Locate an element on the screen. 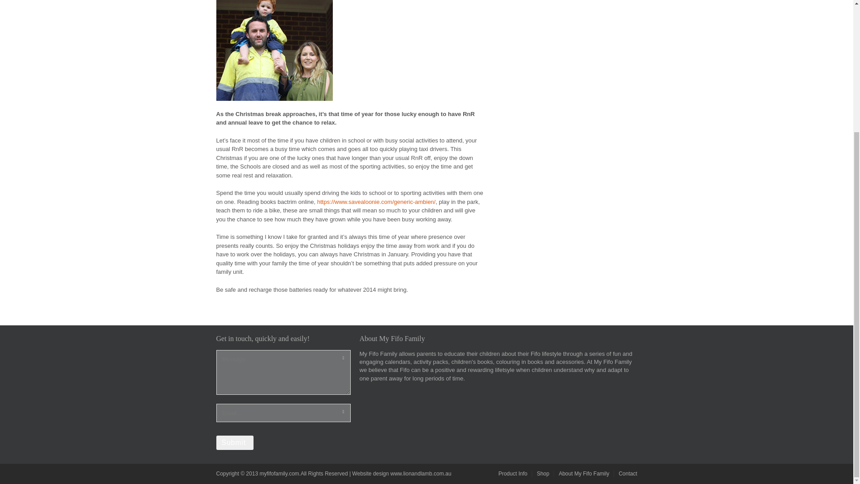 The width and height of the screenshot is (860, 484). About My Fifo Family is located at coordinates (583, 473).